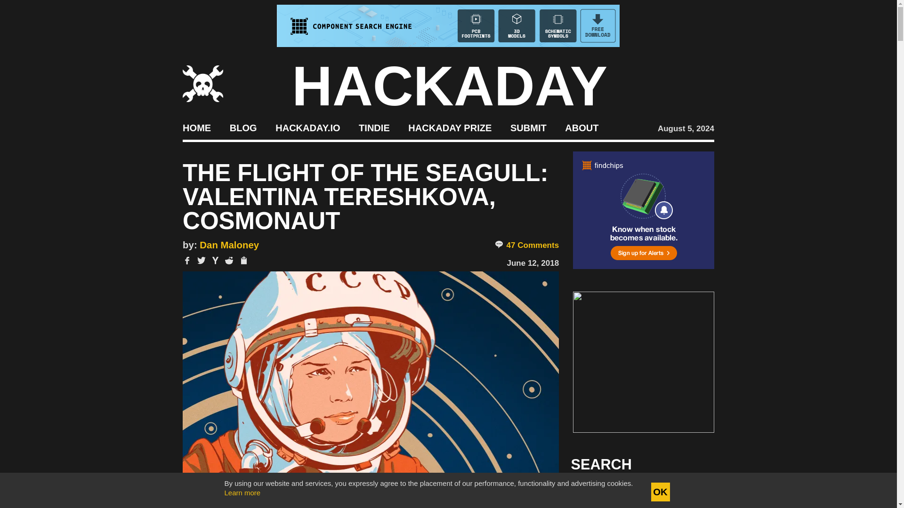 The width and height of the screenshot is (904, 508). I want to click on Search, so click(692, 492).